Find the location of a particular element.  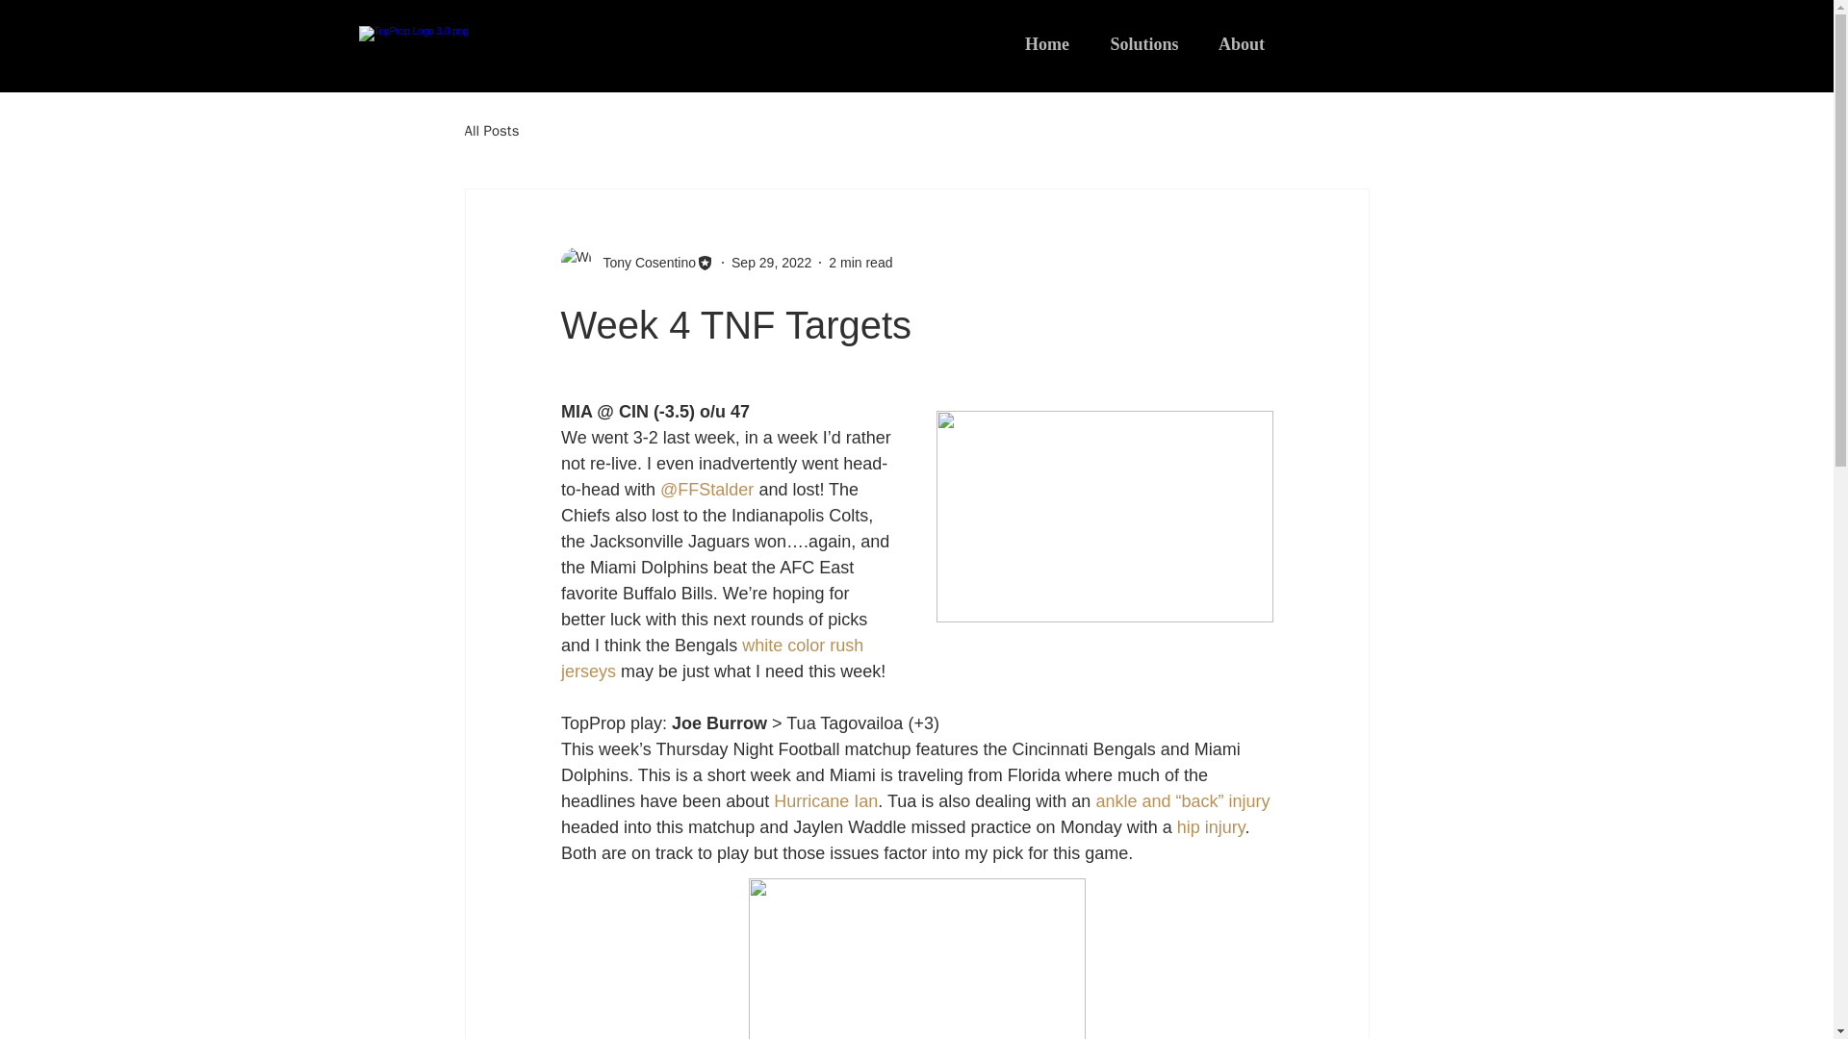

Tony Cosentino is located at coordinates (643, 262).